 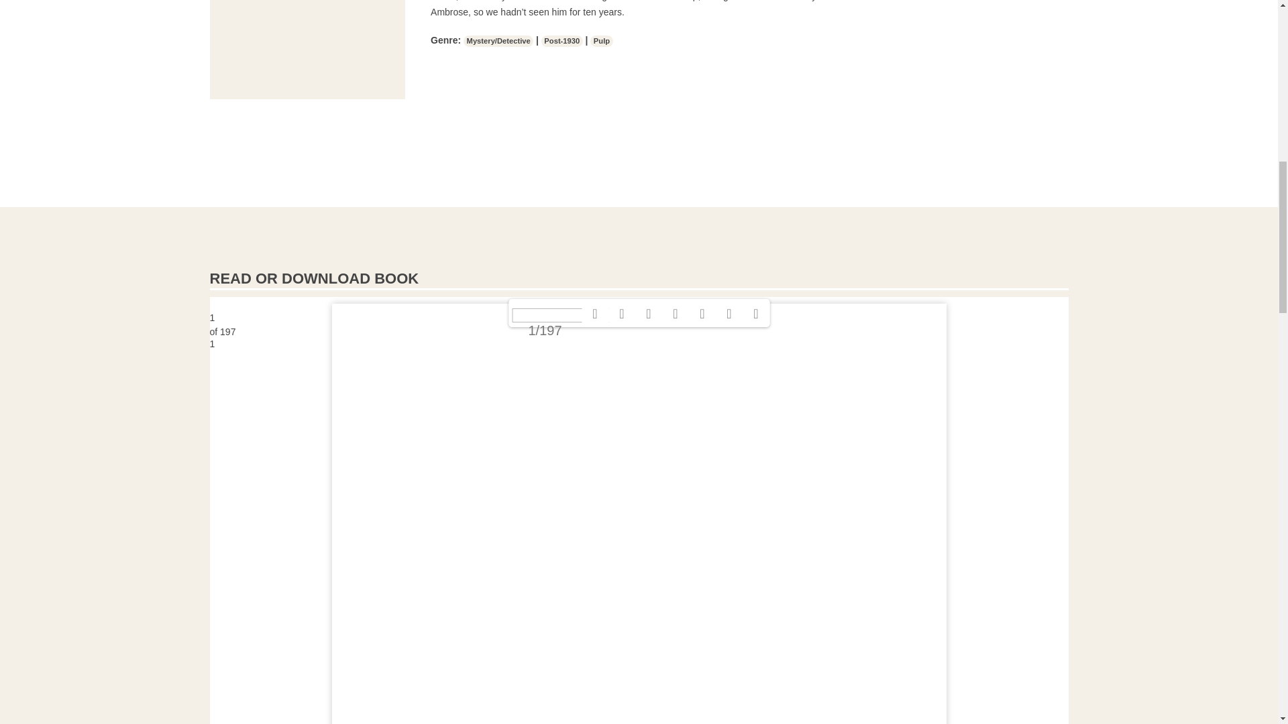 What do you see at coordinates (562, 40) in the screenshot?
I see `Post-1930` at bounding box center [562, 40].